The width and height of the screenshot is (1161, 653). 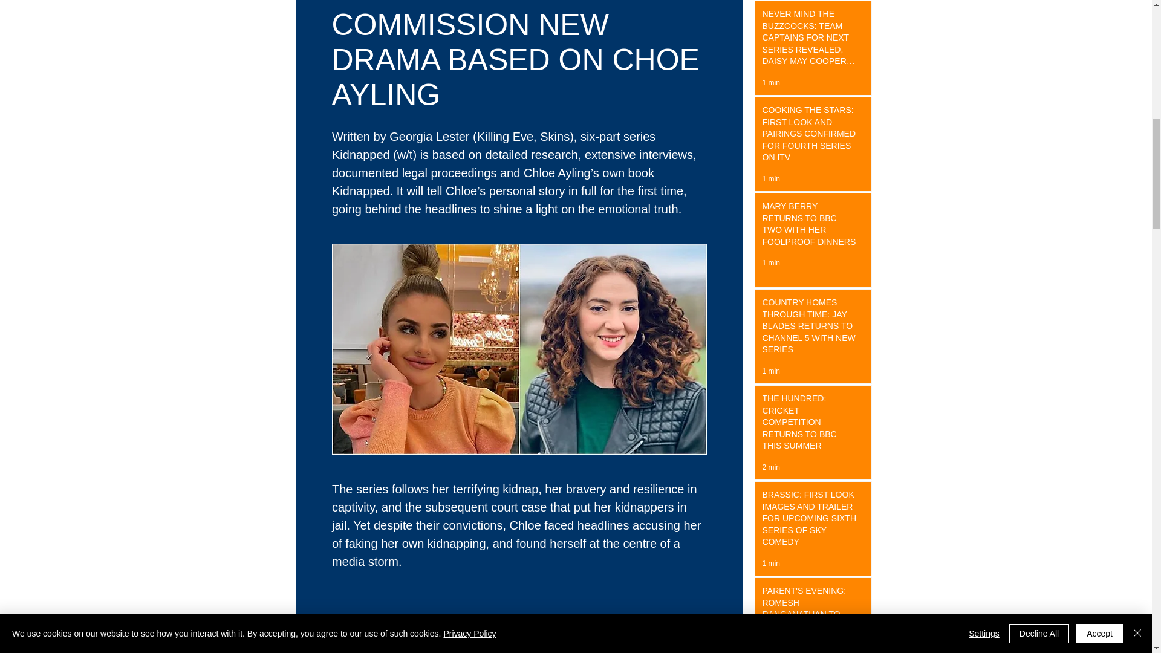 What do you see at coordinates (770, 467) in the screenshot?
I see `2 min` at bounding box center [770, 467].